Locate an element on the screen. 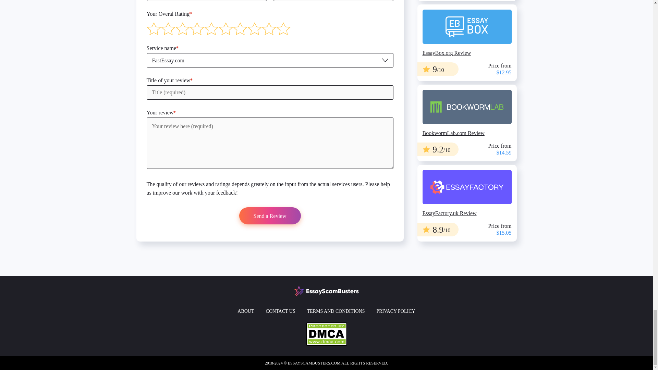 The width and height of the screenshot is (658, 370). DMCA.com Protection Status is located at coordinates (326, 333).